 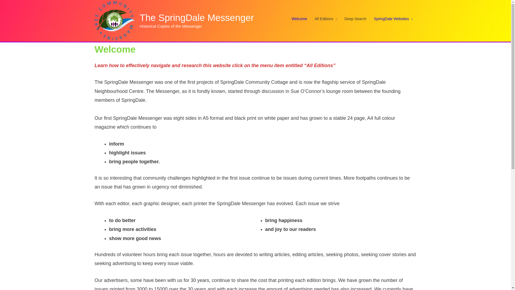 What do you see at coordinates (393, 19) in the screenshot?
I see `SpringDale Websites` at bounding box center [393, 19].